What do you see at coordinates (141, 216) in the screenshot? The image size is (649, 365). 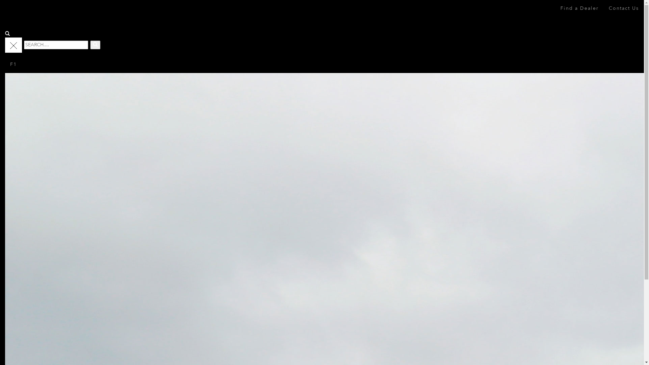 I see `Semi Off-Road` at bounding box center [141, 216].